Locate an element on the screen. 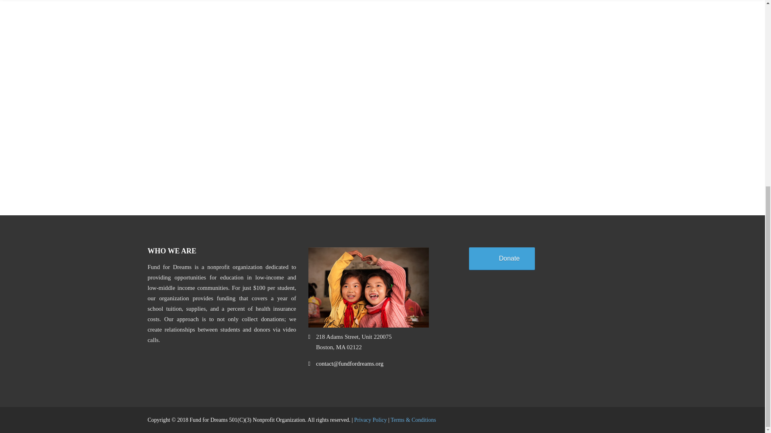 Image resolution: width=771 pixels, height=433 pixels. Privacy Policy is located at coordinates (370, 420).